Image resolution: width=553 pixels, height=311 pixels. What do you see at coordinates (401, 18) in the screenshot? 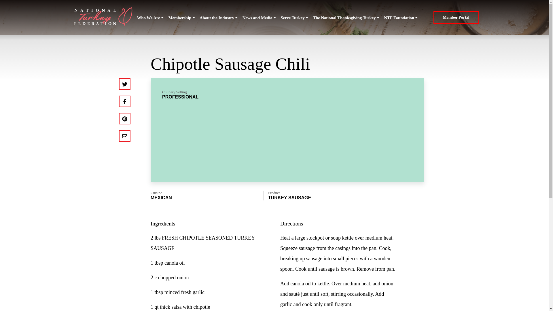
I see `NTF Foundation` at bounding box center [401, 18].